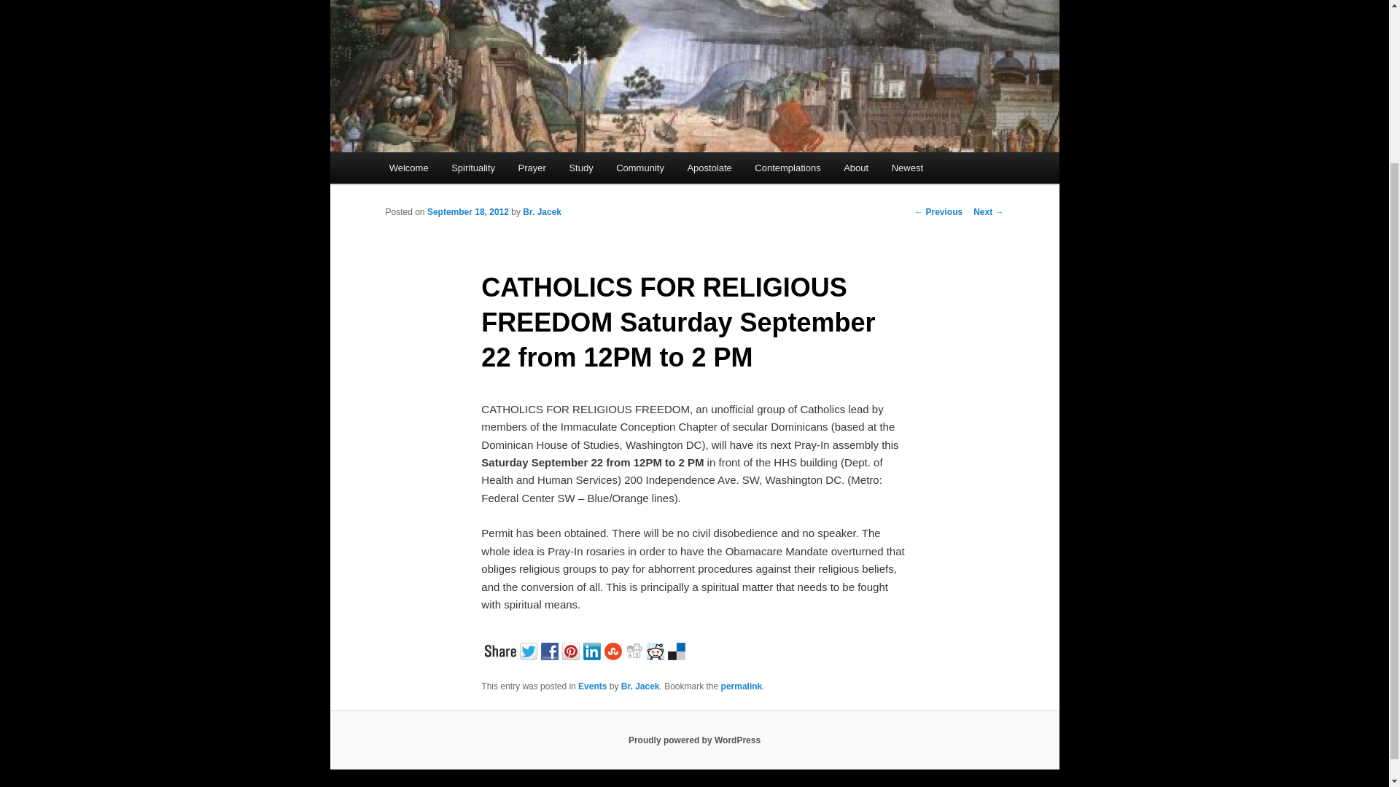 This screenshot has height=787, width=1400. What do you see at coordinates (573, 649) in the screenshot?
I see `Pinterest` at bounding box center [573, 649].